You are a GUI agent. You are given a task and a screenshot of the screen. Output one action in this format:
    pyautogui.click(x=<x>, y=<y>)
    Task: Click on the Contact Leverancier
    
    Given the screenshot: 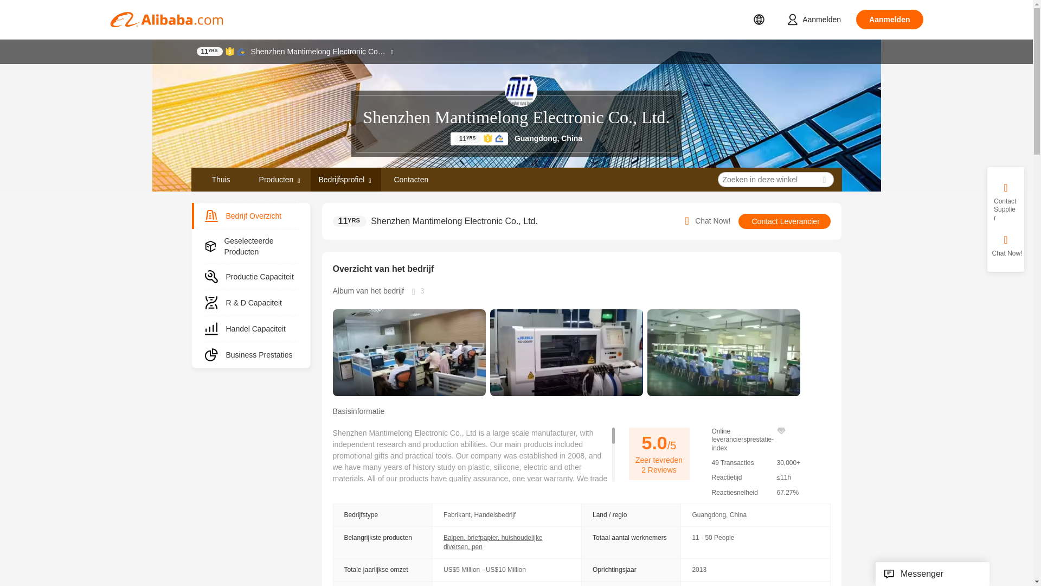 What is the action you would take?
    pyautogui.click(x=784, y=221)
    